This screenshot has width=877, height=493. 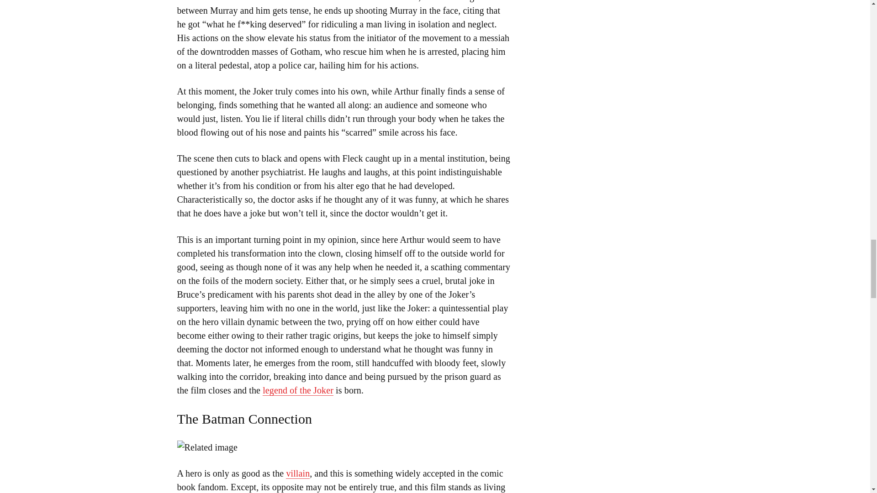 What do you see at coordinates (297, 473) in the screenshot?
I see `villain` at bounding box center [297, 473].